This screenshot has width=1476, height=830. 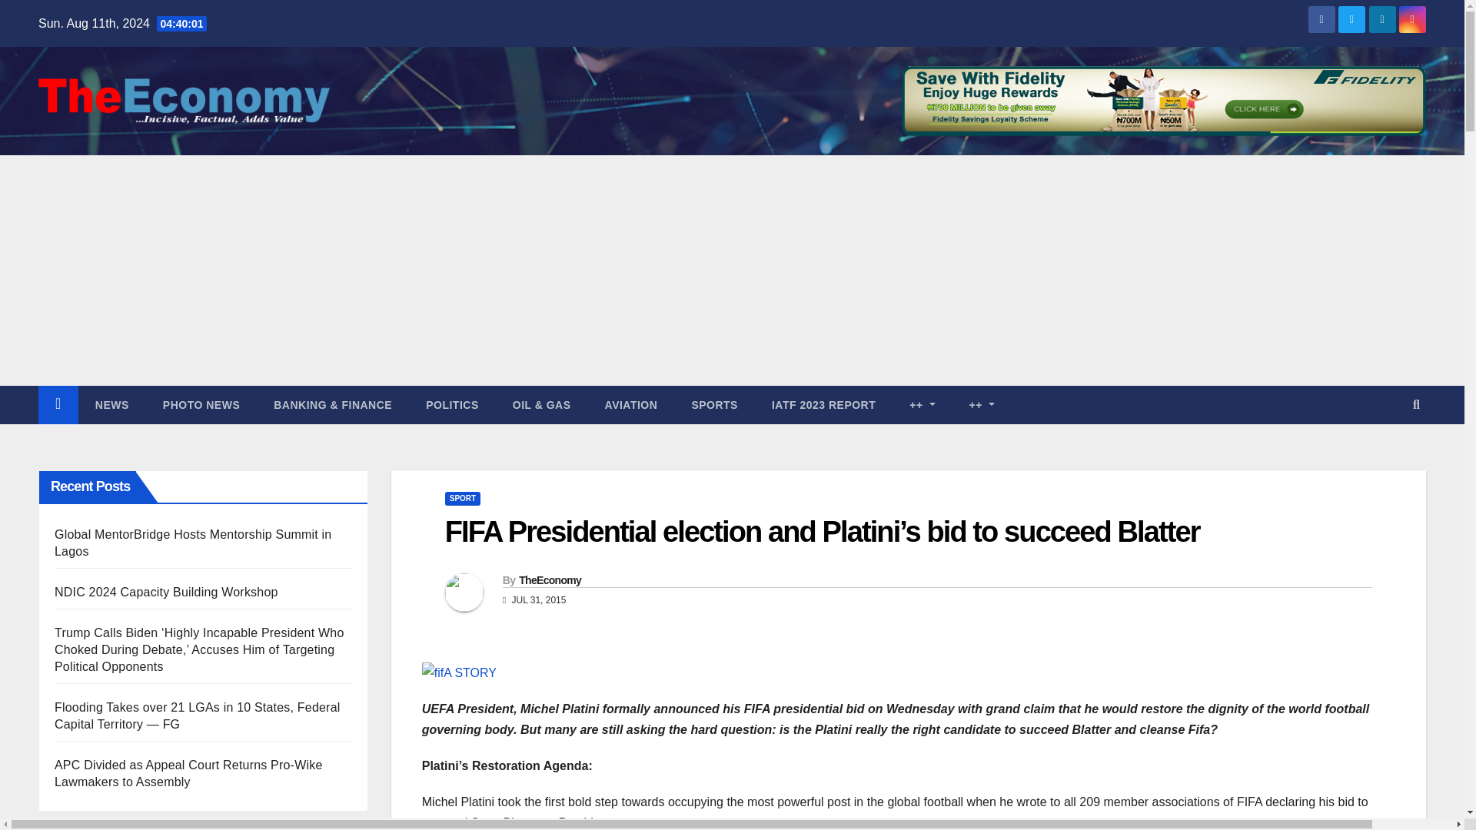 I want to click on Politics, so click(x=452, y=404).